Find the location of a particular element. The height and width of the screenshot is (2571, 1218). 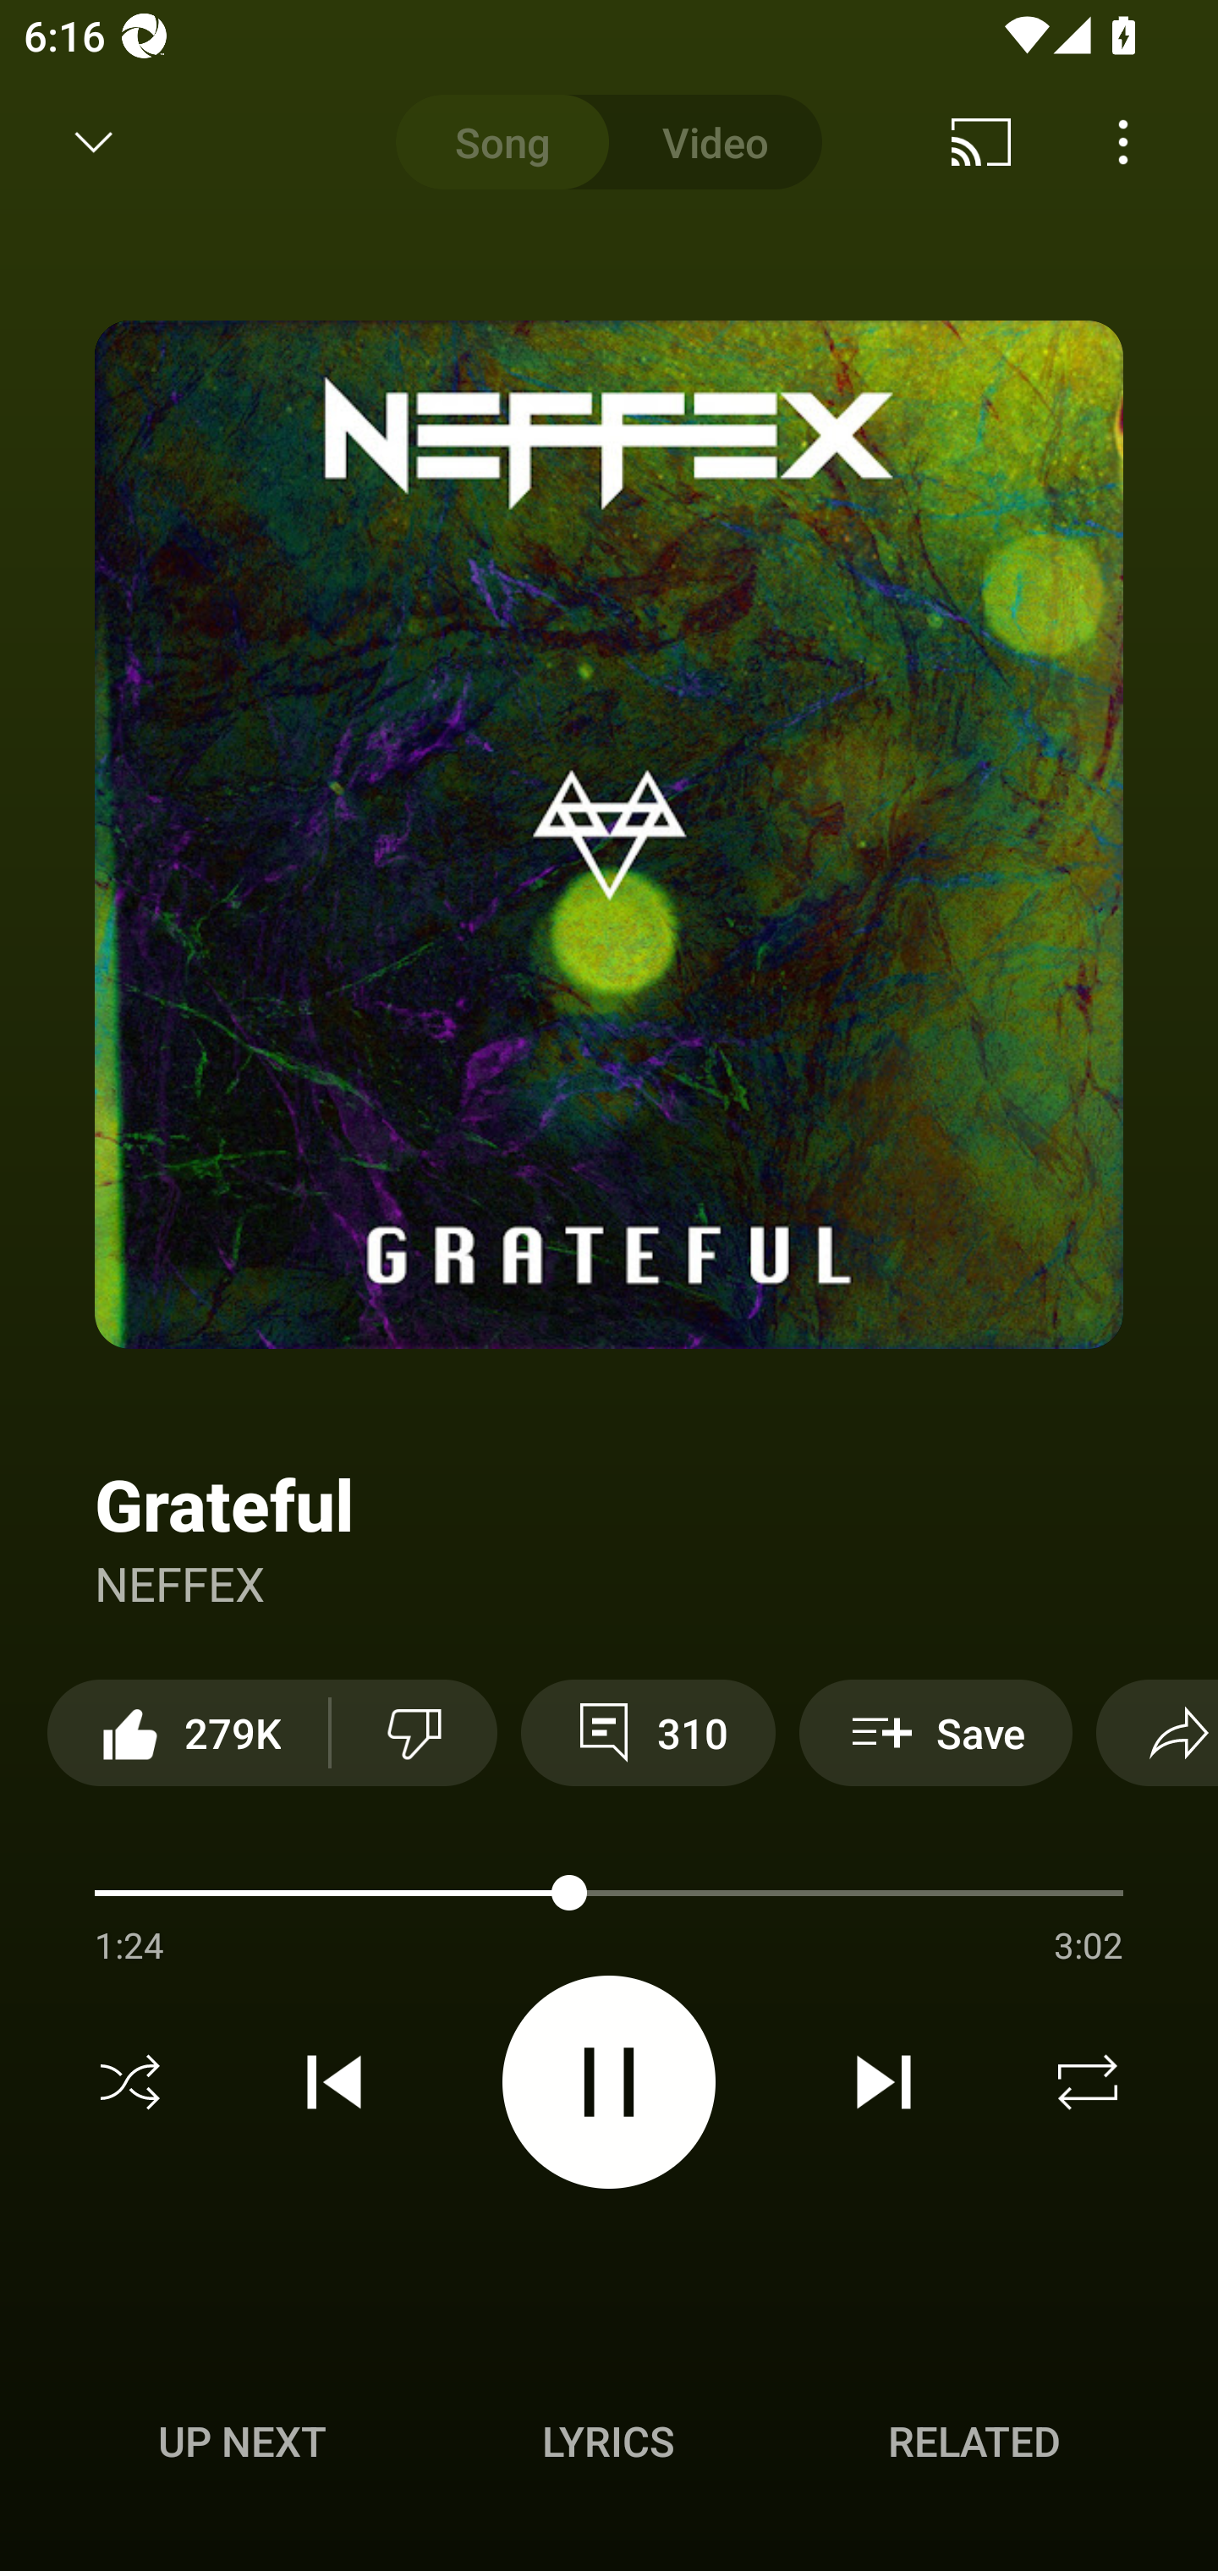

Lyrics LYRICS is located at coordinates (608, 2441).